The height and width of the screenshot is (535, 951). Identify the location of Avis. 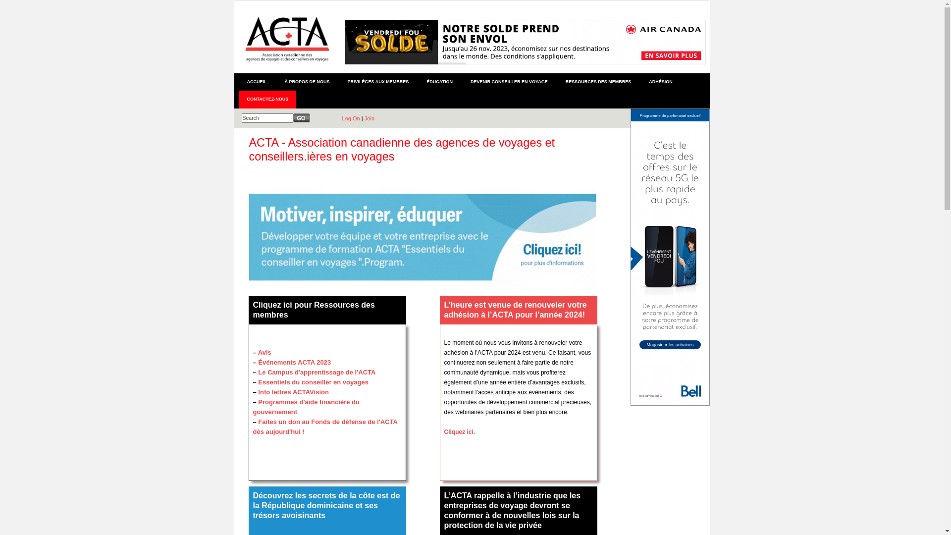
(264, 353).